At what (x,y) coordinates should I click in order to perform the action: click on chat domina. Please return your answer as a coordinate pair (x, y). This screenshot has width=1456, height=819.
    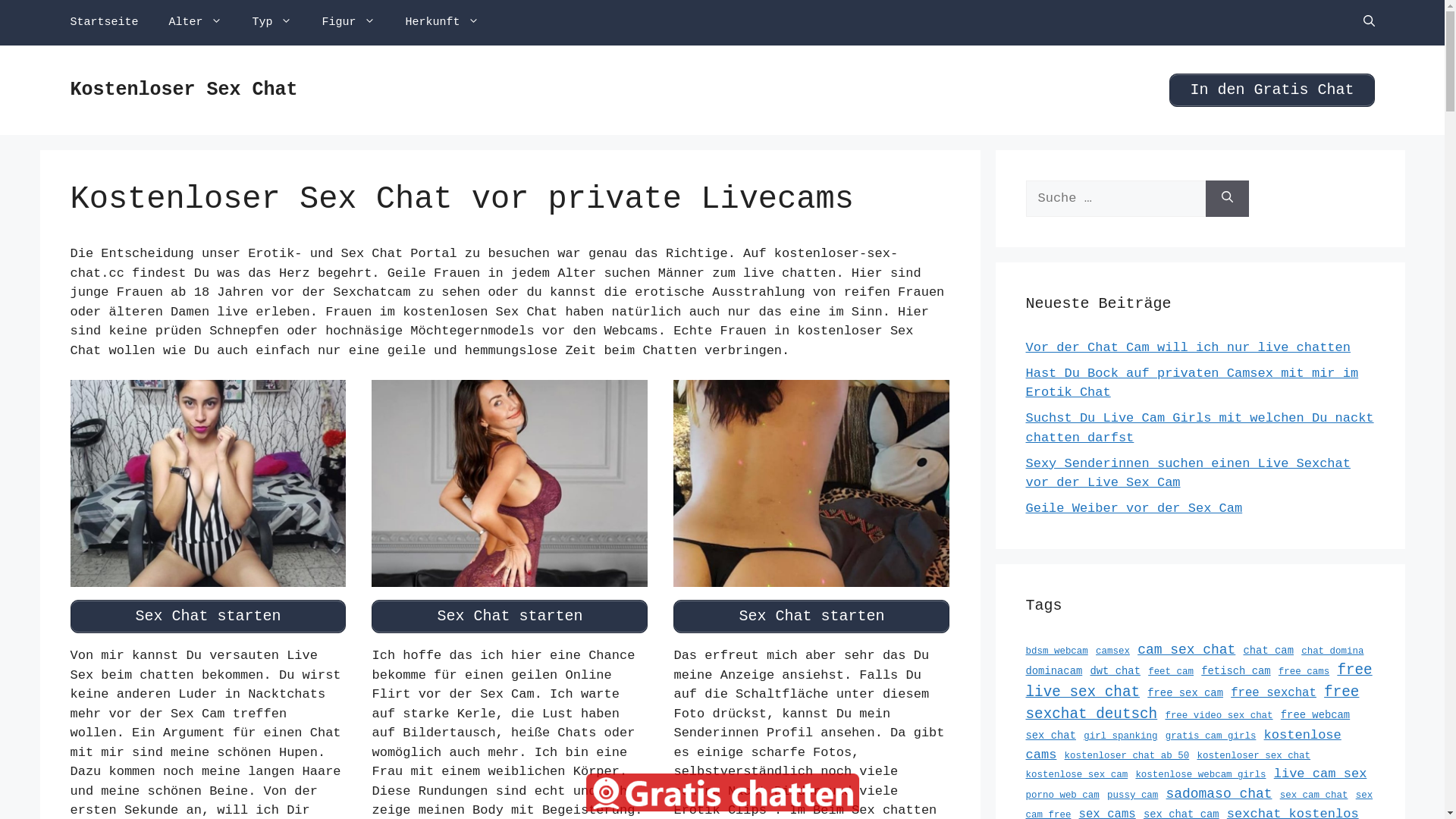
    Looking at the image, I should click on (1332, 651).